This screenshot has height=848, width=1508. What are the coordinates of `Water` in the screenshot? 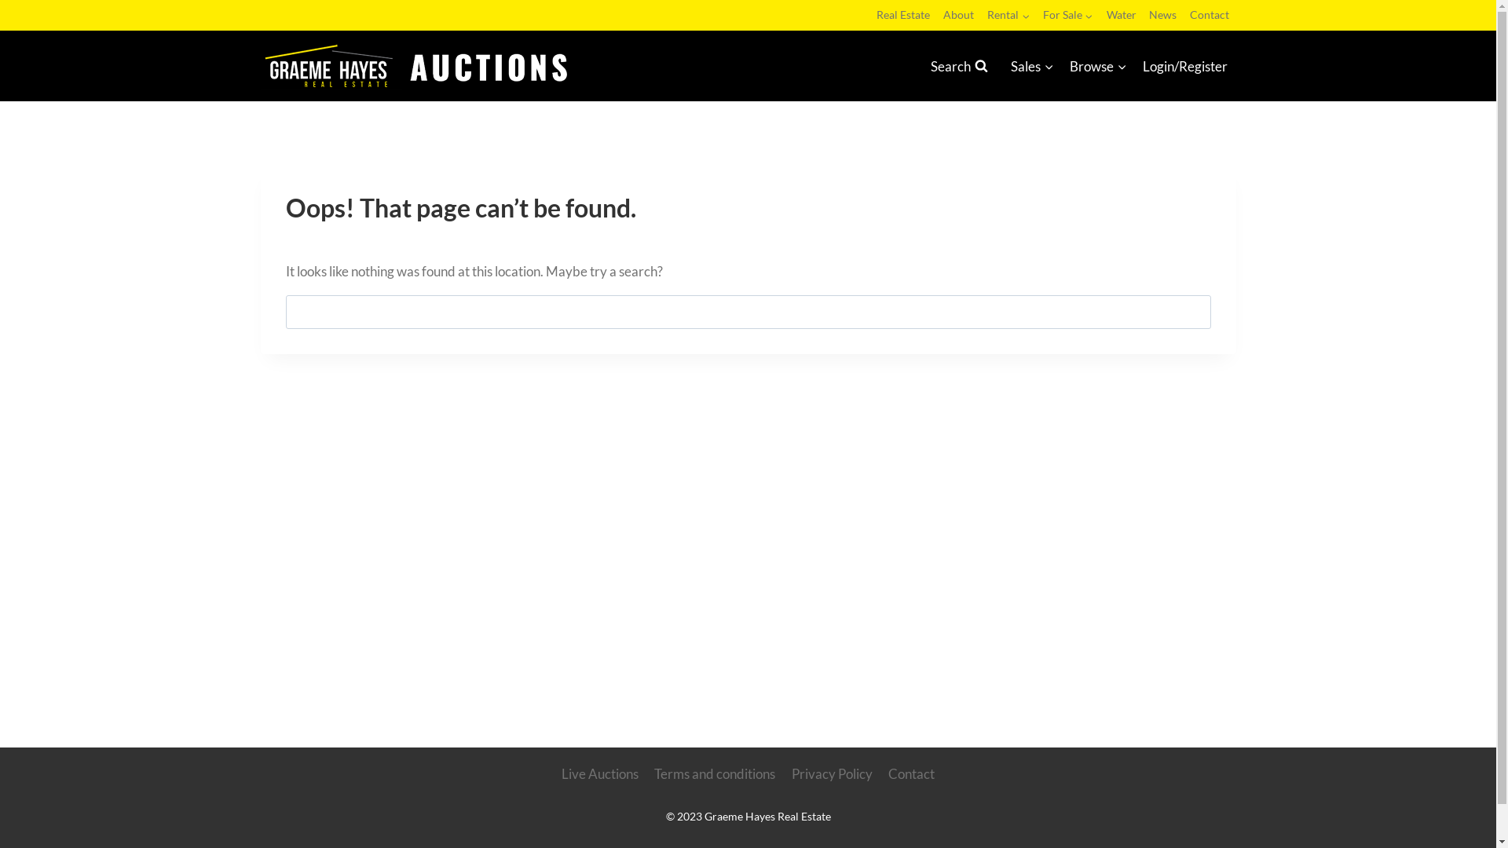 It's located at (1122, 15).